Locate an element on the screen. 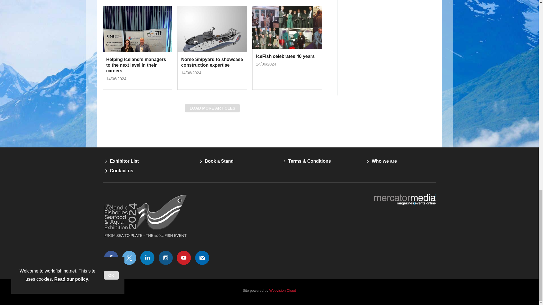 This screenshot has width=543, height=305. Connect with us on Youtube is located at coordinates (184, 258).